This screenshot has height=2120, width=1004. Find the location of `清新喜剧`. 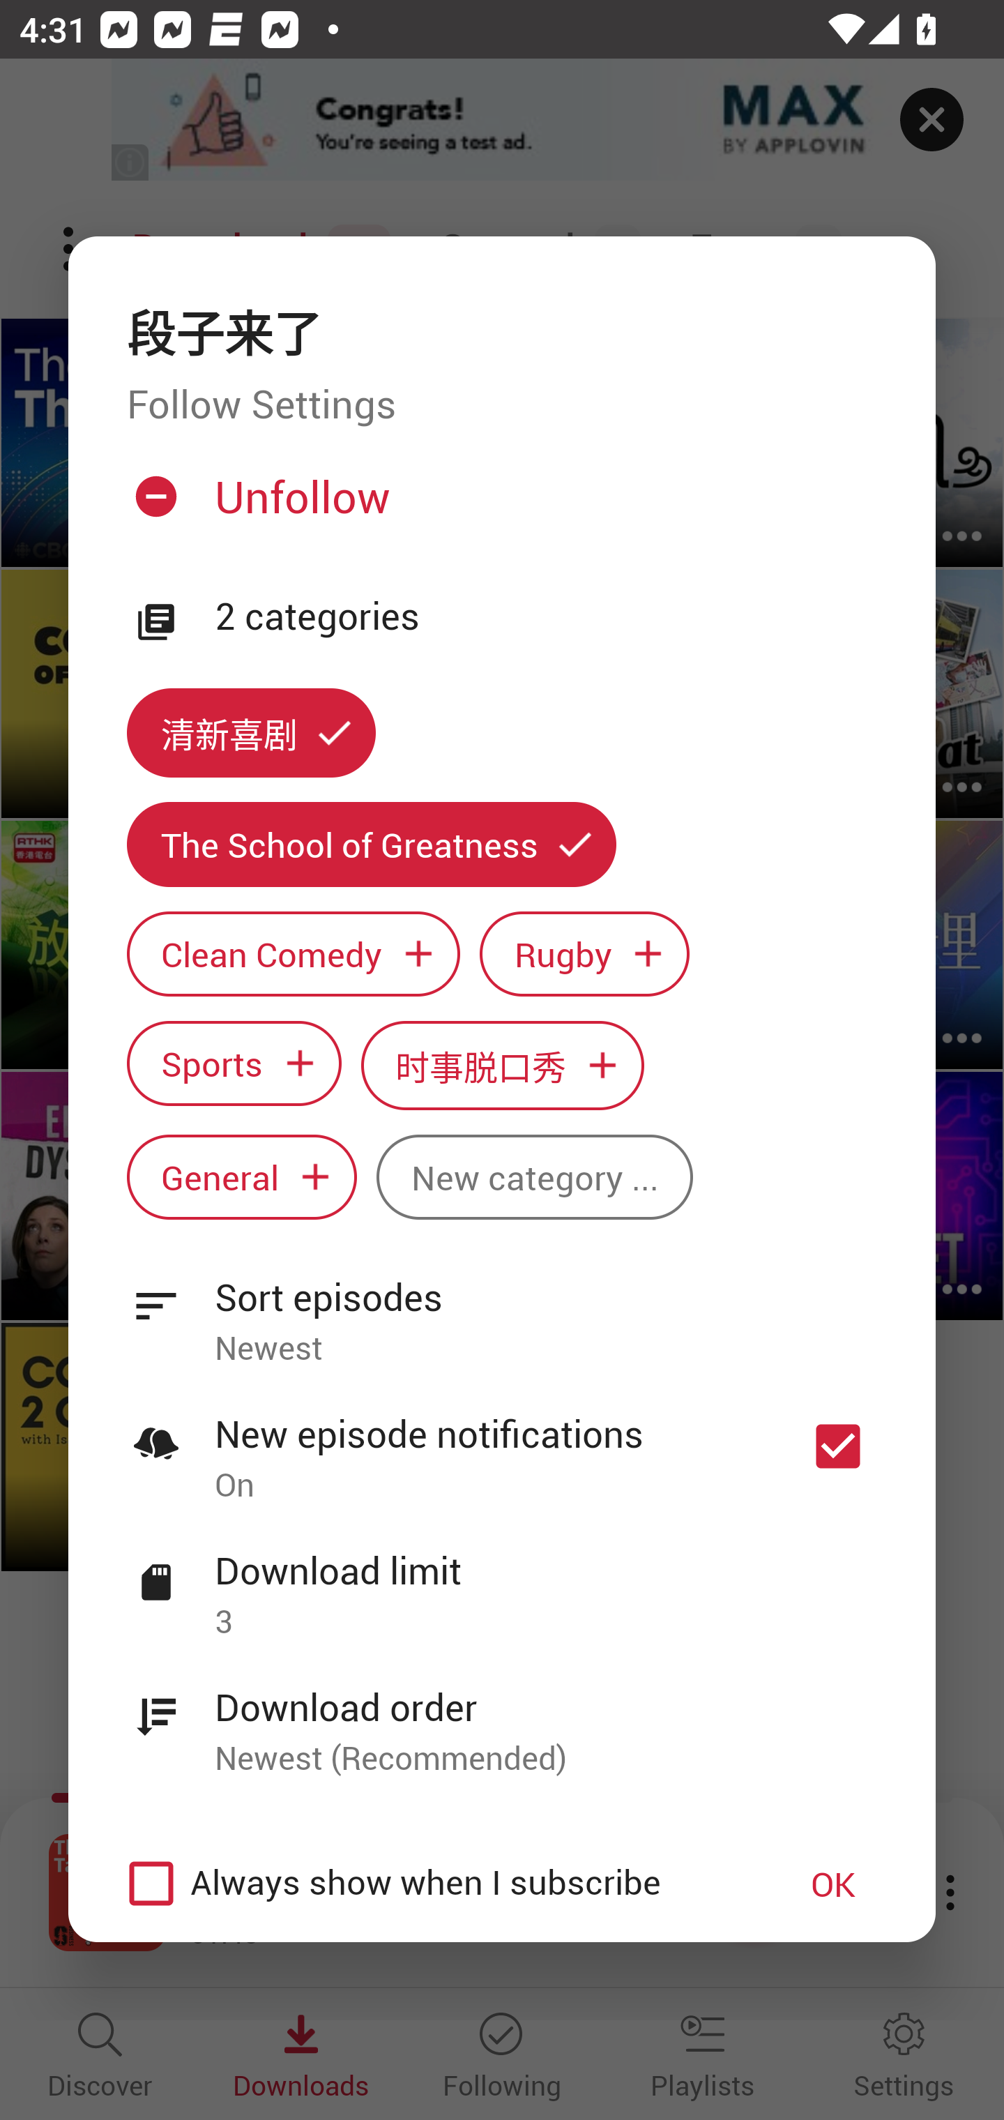

清新喜剧 is located at coordinates (251, 734).